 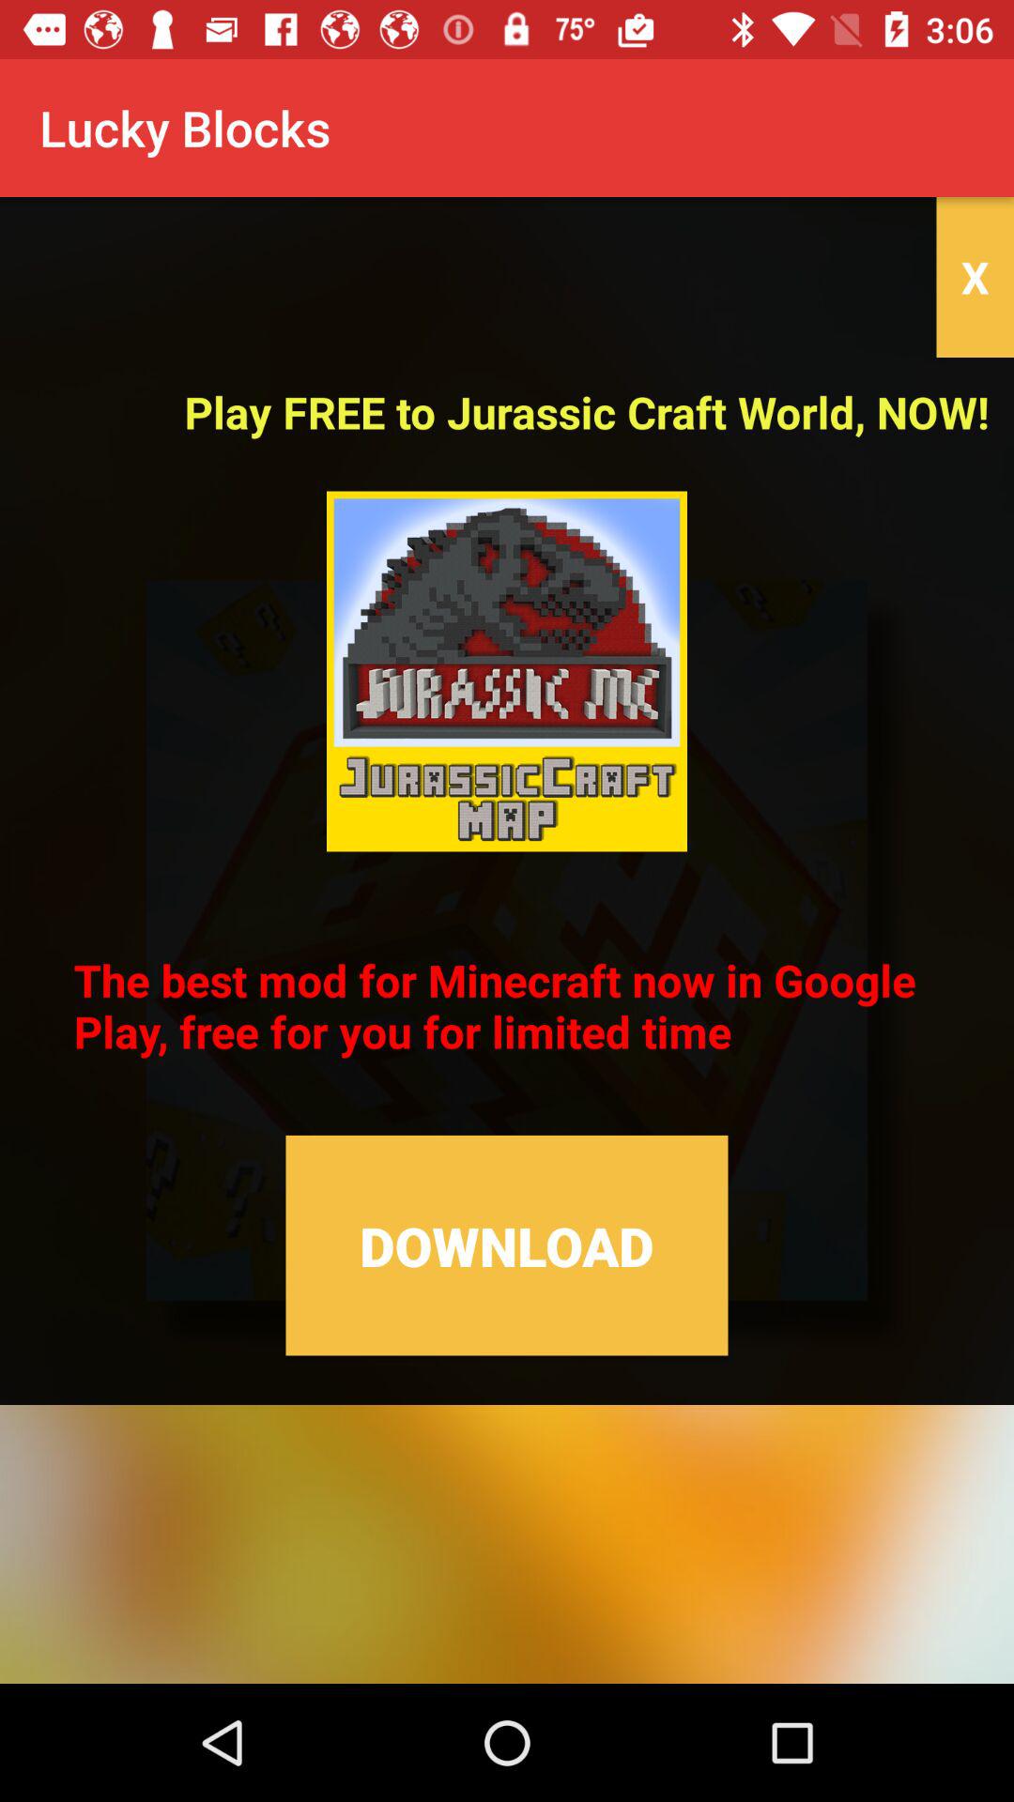 I want to click on open the download, so click(x=507, y=1245).